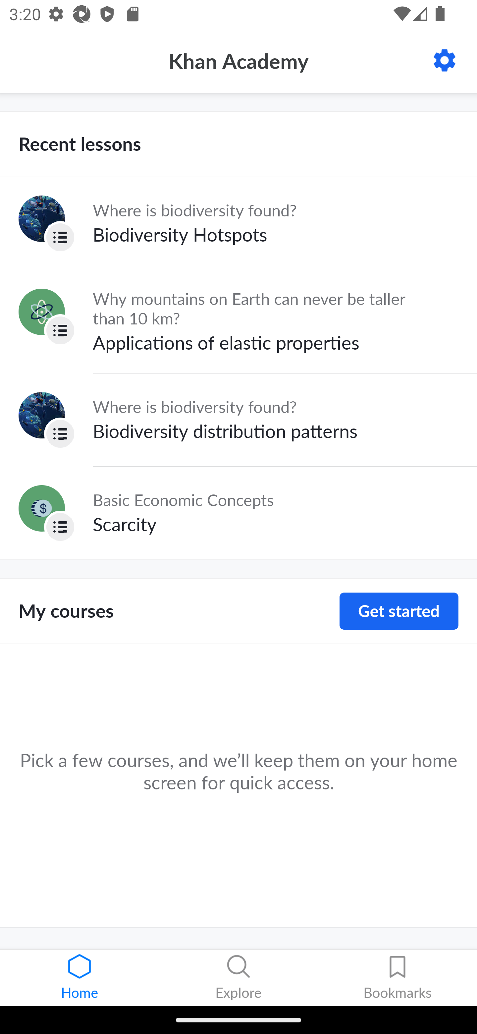  Describe the element at coordinates (445, 60) in the screenshot. I see `Settings` at that location.